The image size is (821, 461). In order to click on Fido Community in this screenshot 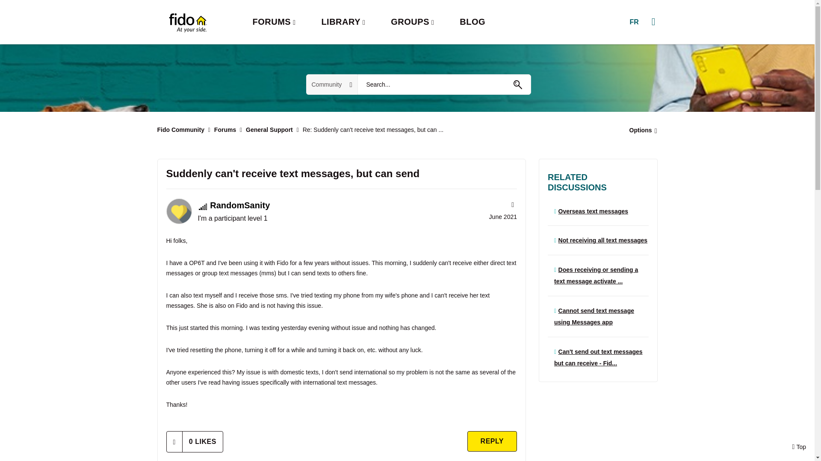, I will do `click(181, 130)`.